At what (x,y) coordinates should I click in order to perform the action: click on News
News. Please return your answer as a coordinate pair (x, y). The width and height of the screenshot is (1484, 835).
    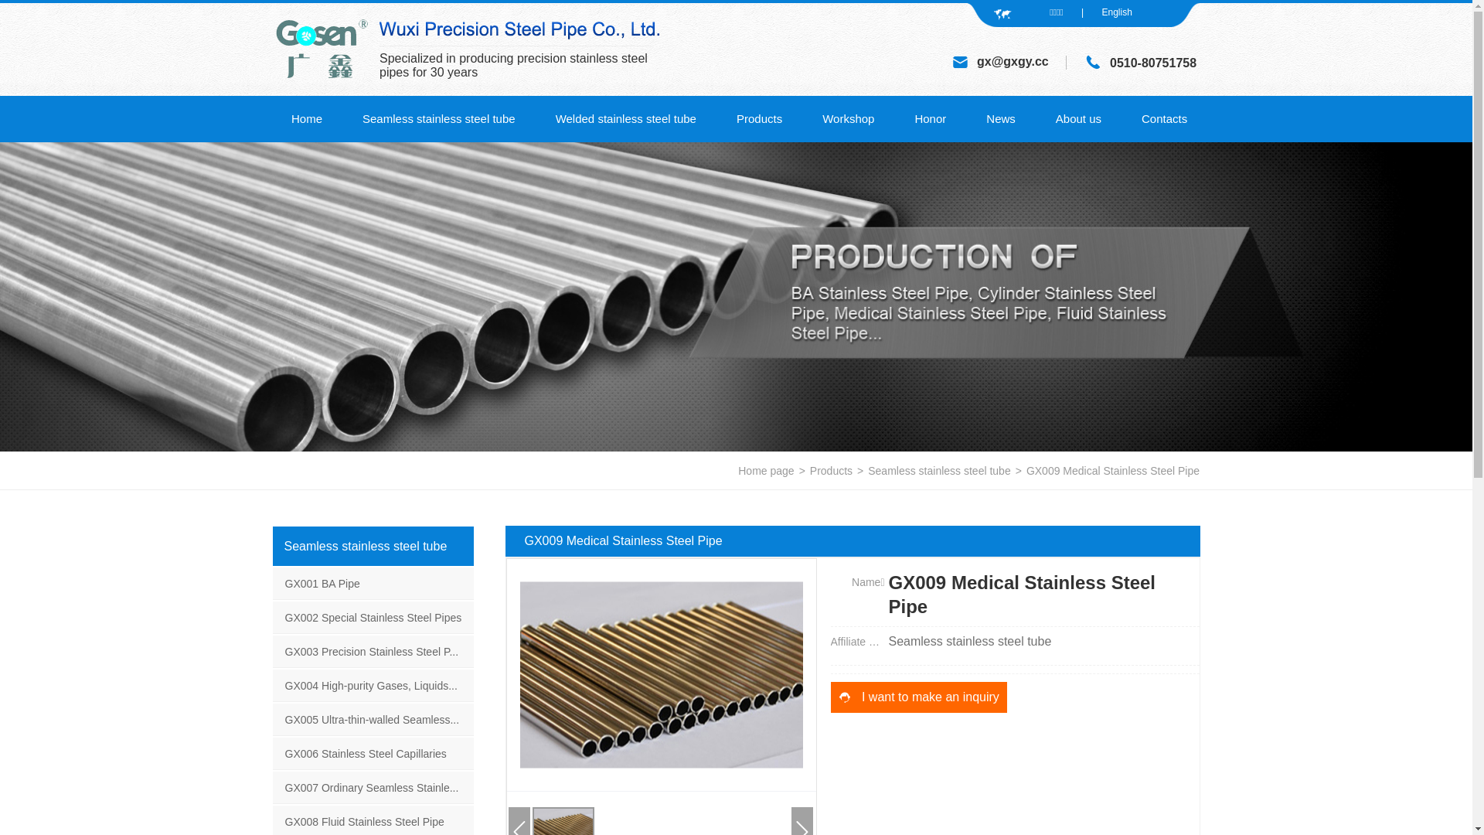
    Looking at the image, I should click on (1001, 119).